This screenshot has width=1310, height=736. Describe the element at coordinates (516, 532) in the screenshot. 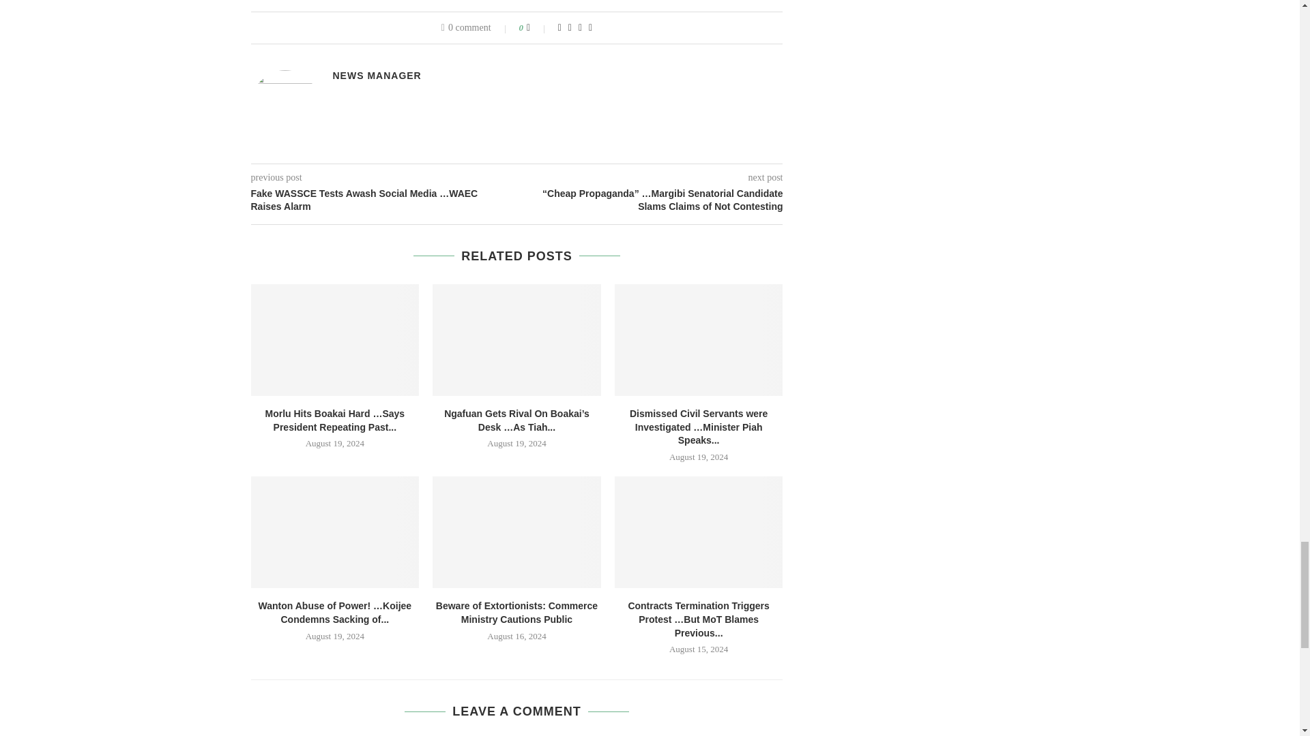

I see `Beware of Extortionists: Commerce Ministry Cautions Public` at that location.